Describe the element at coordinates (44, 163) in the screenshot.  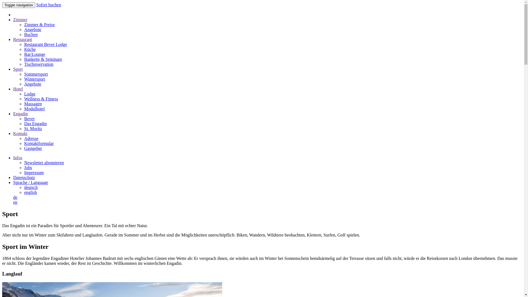
I see `Newsletter abonnieren` at that location.